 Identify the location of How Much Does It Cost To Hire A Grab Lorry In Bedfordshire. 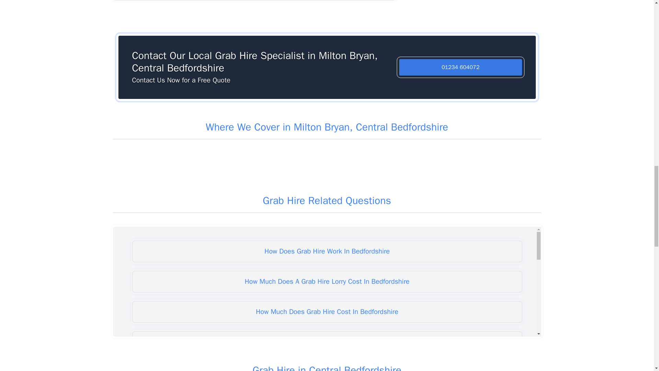
(327, 342).